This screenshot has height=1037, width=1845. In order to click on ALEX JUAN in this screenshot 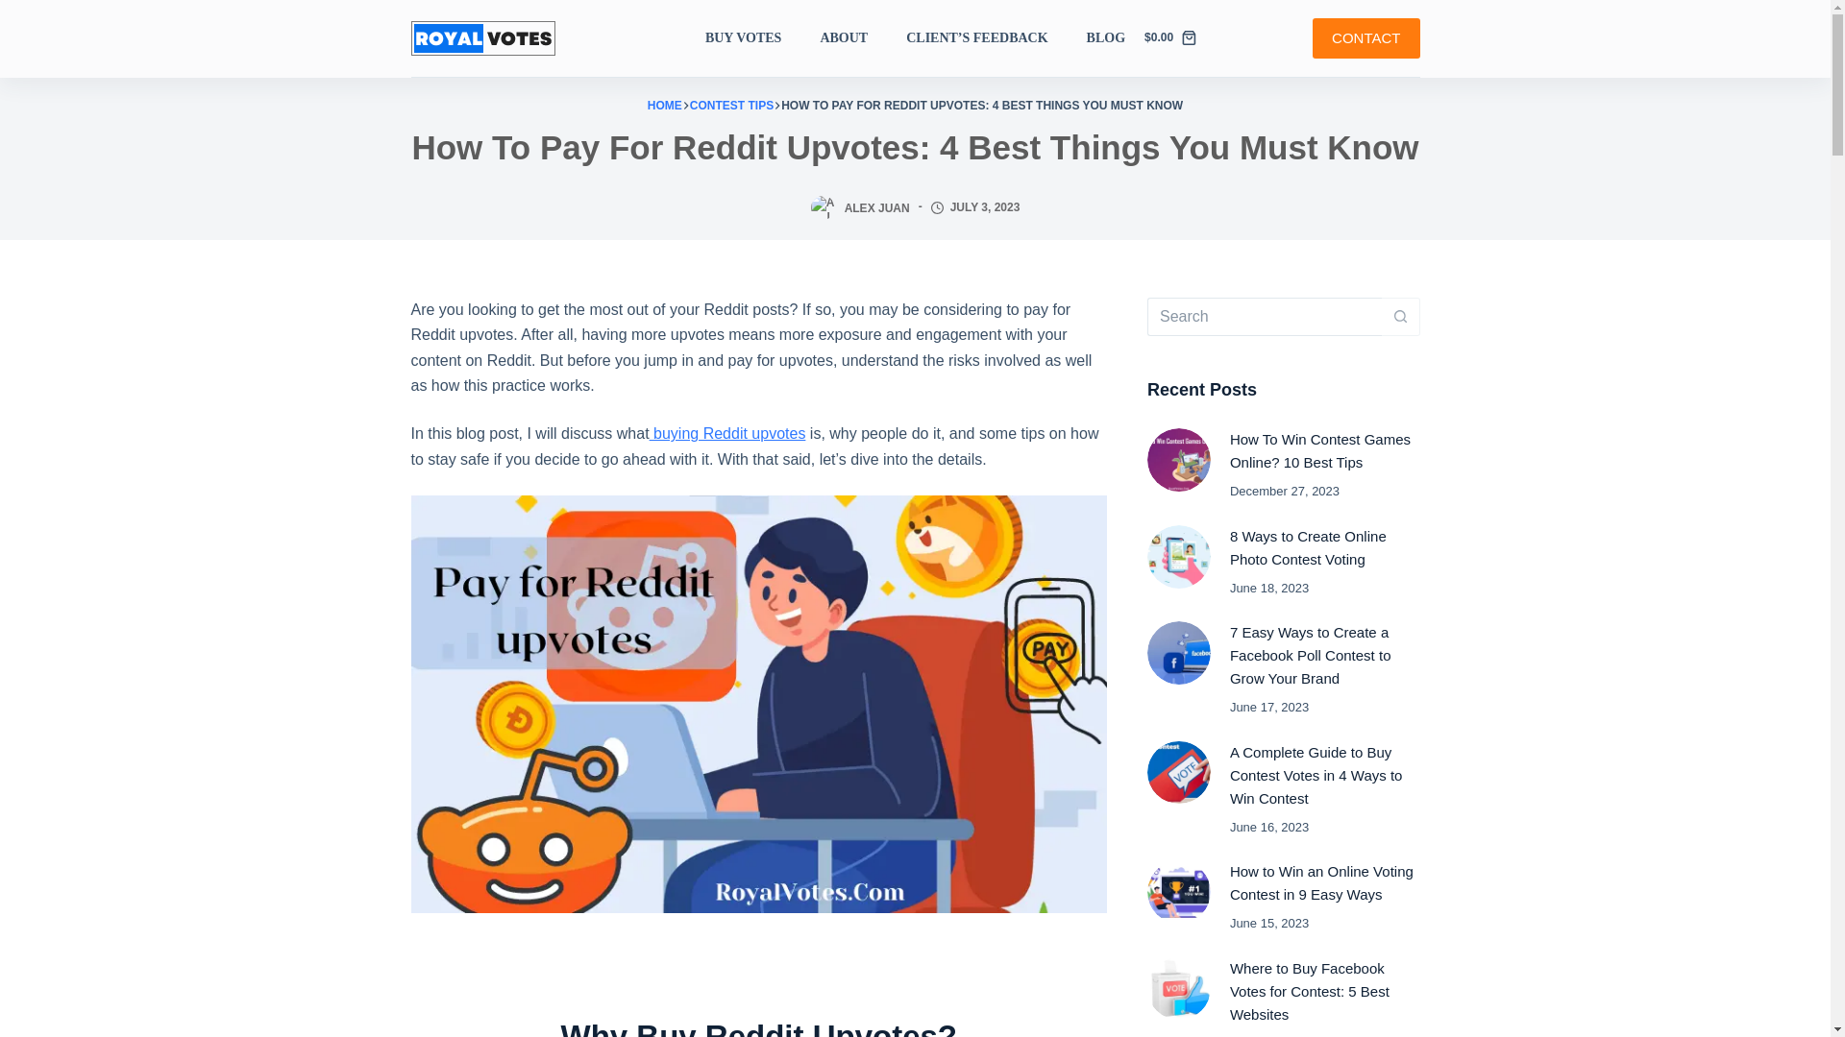, I will do `click(876, 207)`.